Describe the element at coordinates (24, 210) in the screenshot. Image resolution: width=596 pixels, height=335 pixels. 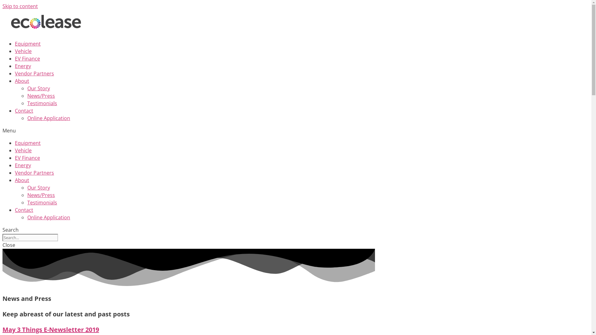
I see `Contact` at that location.